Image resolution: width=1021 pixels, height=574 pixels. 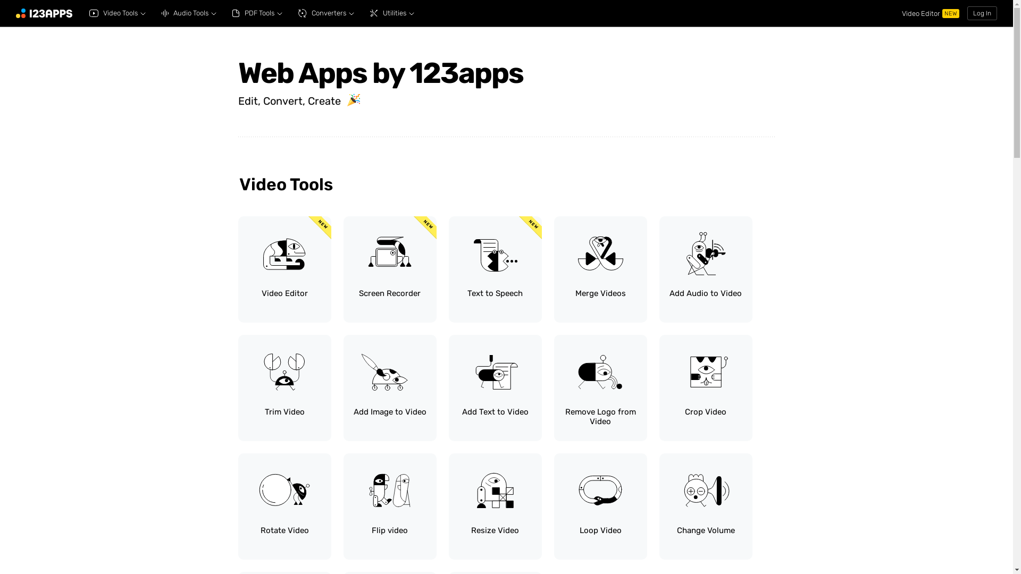 I want to click on PDF Tools, so click(x=257, y=13).